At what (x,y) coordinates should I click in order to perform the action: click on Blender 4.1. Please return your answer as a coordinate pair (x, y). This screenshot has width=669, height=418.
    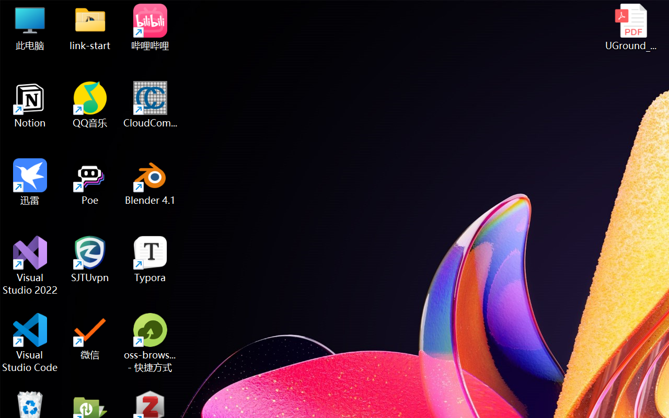
    Looking at the image, I should click on (151, 182).